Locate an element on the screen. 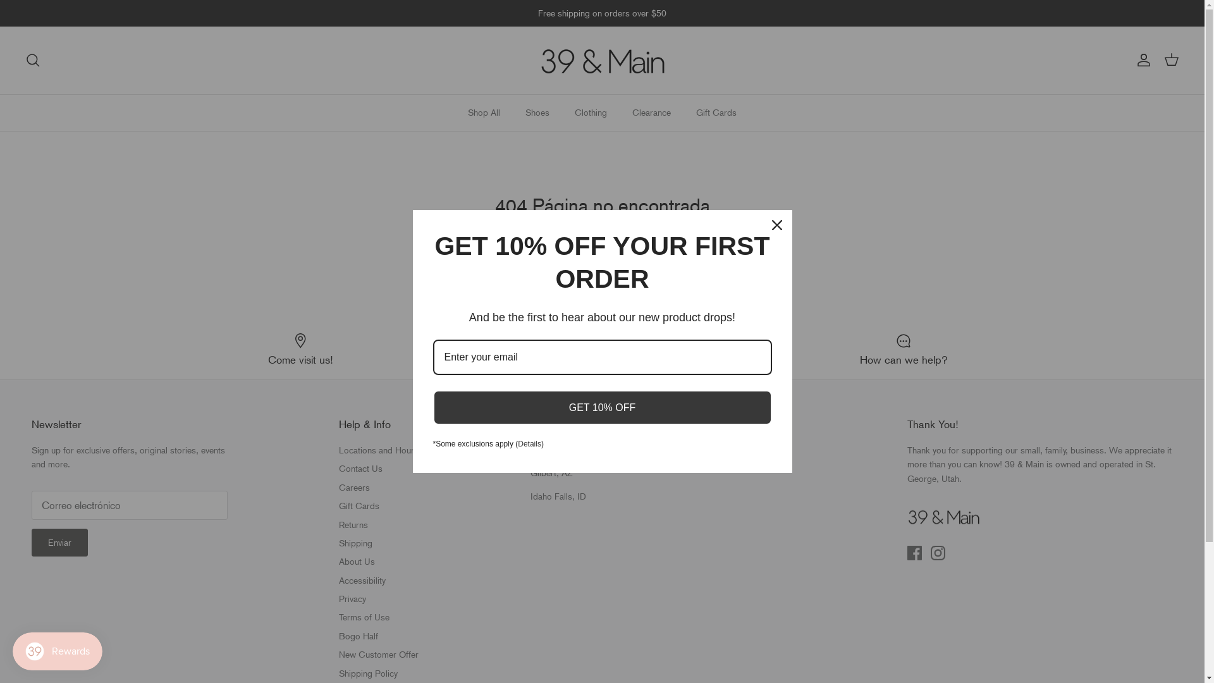  Clothing is located at coordinates (591, 113).